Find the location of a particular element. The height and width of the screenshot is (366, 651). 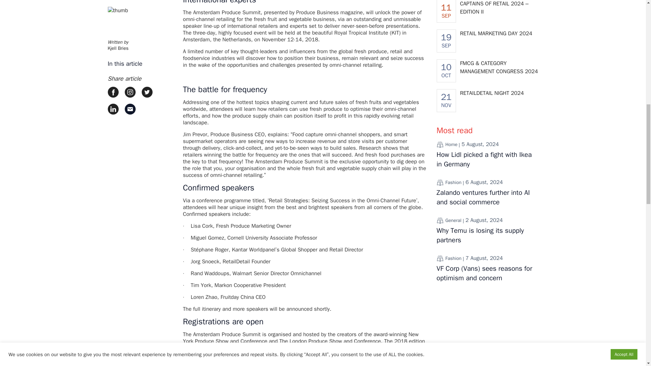

Article is located at coordinates (440, 144).